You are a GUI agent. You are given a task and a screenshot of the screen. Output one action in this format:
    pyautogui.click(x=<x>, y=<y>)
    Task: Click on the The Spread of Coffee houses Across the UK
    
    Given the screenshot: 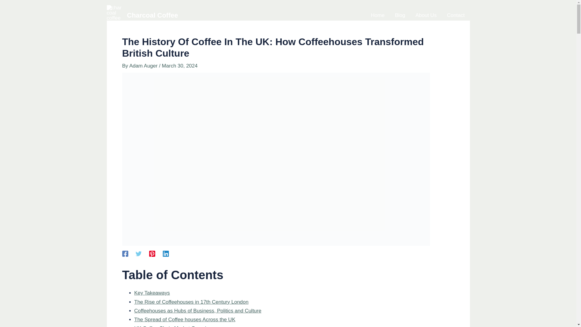 What is the action you would take?
    pyautogui.click(x=185, y=319)
    